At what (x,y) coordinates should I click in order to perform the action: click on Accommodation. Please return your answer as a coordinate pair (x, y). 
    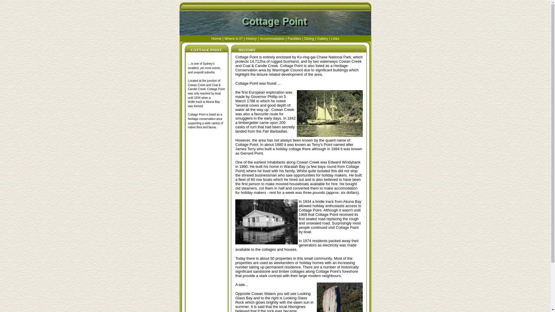
    Looking at the image, I should click on (272, 38).